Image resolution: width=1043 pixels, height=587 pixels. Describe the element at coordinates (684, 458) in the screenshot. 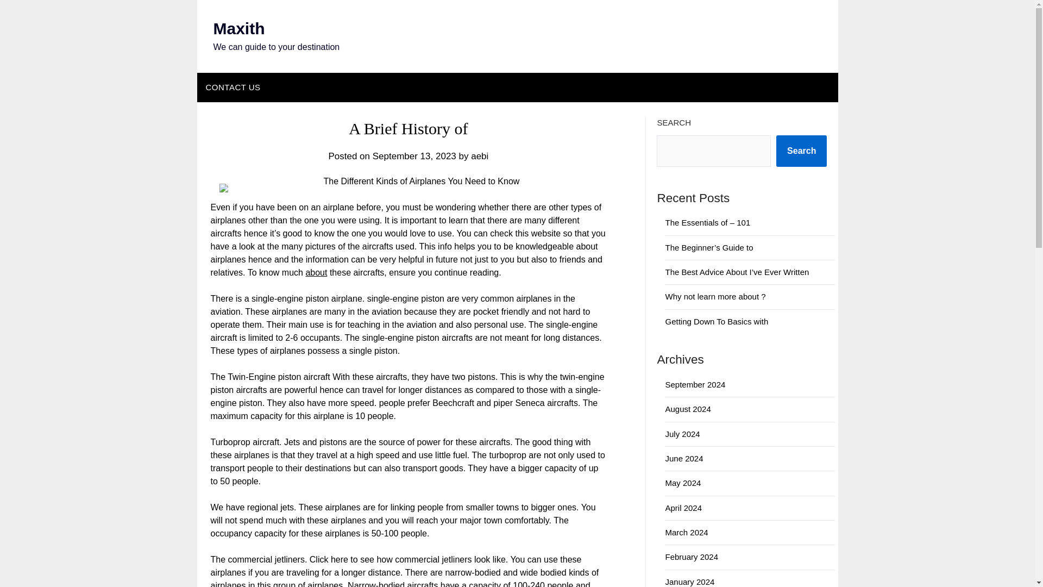

I see `June 2024` at that location.